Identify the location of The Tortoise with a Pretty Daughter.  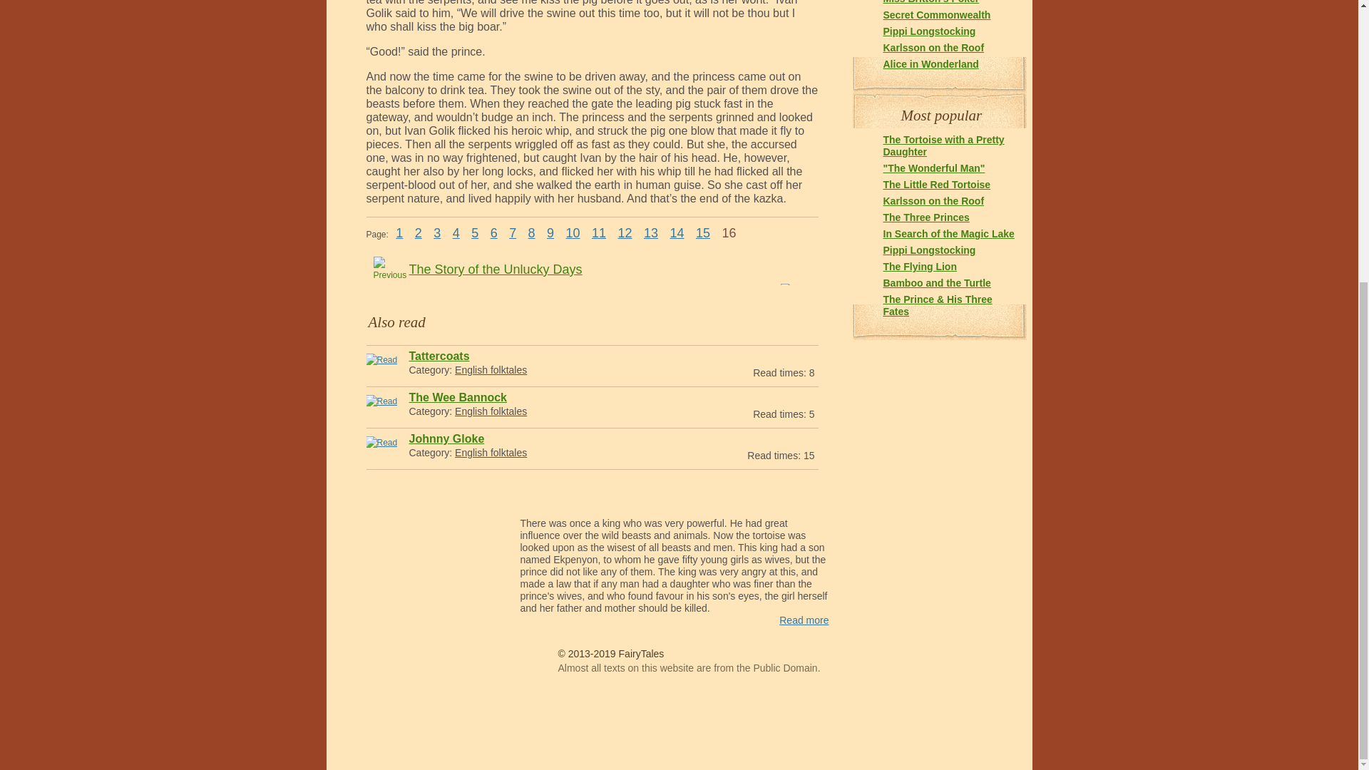
(943, 145).